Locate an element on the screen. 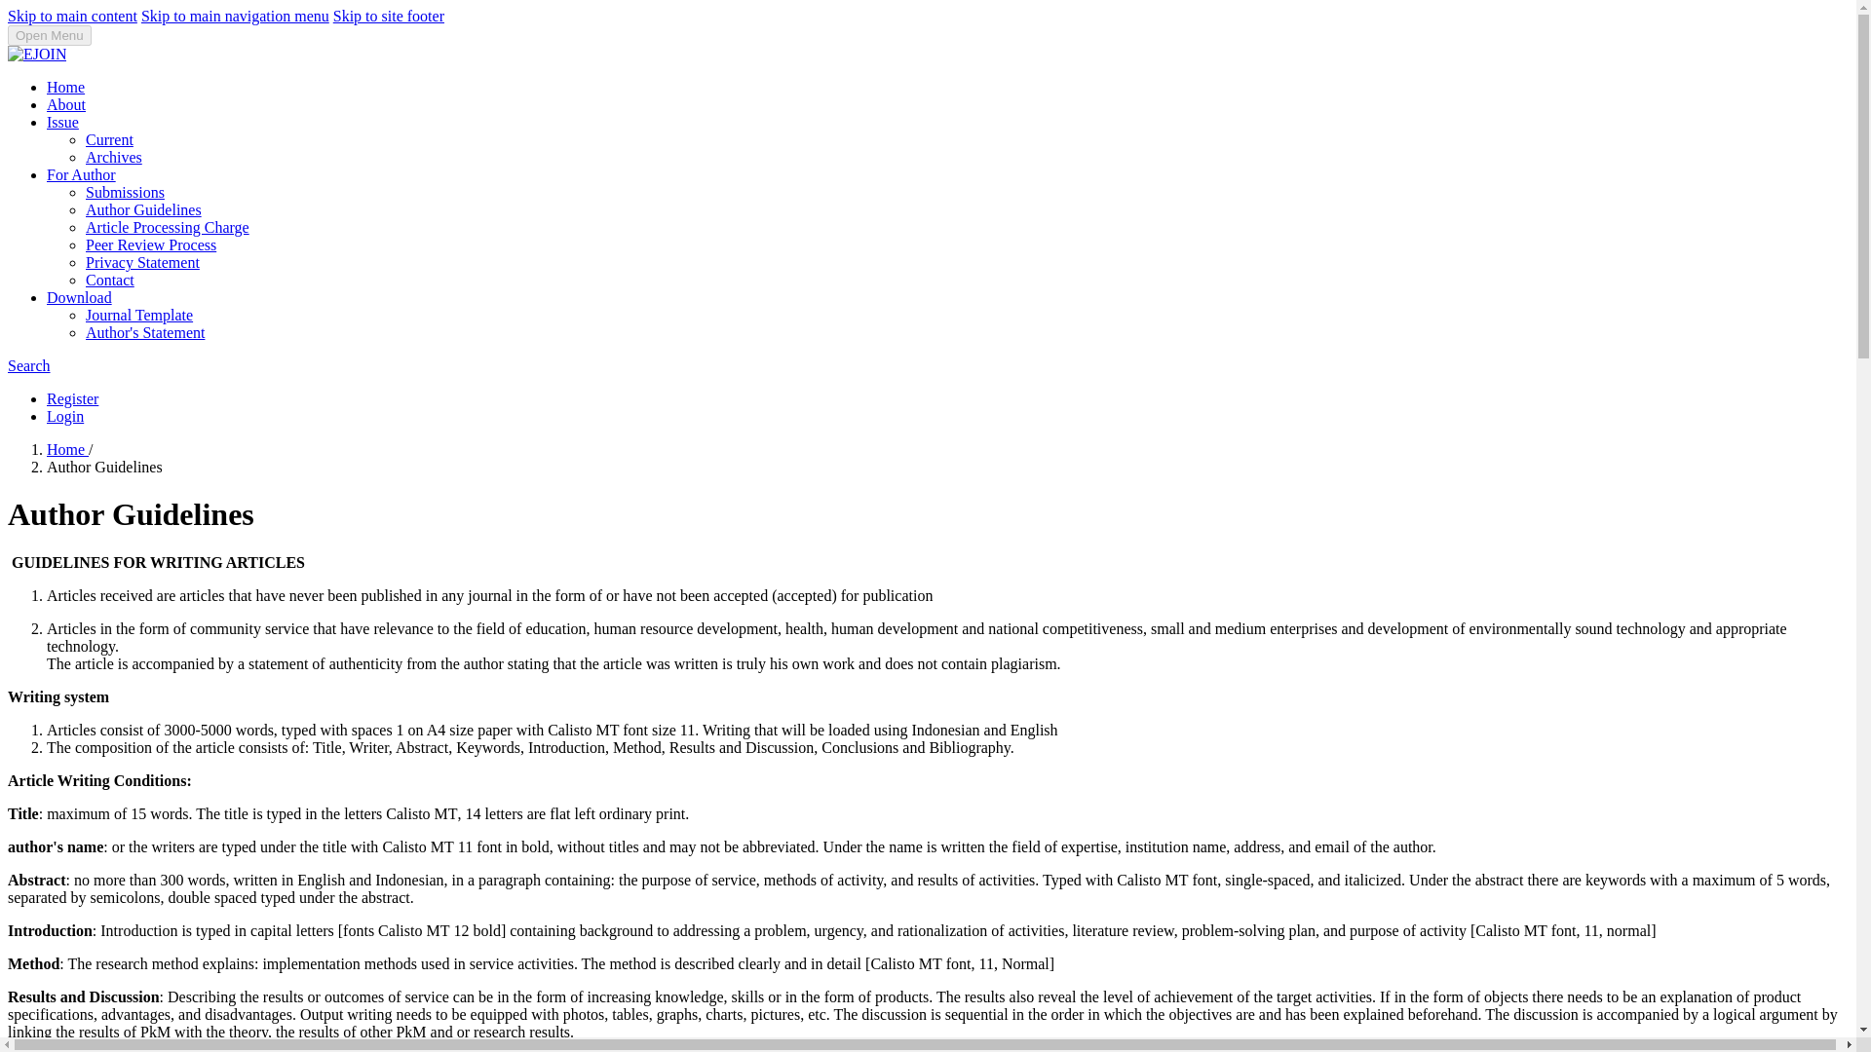  Submissions is located at coordinates (125, 193).